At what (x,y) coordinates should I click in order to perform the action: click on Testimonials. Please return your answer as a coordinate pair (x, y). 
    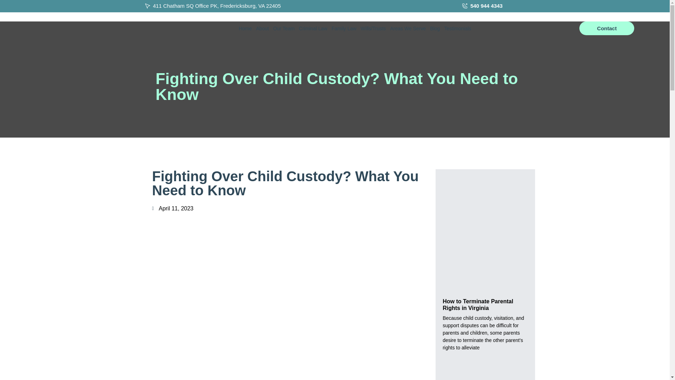
    Looking at the image, I should click on (457, 28).